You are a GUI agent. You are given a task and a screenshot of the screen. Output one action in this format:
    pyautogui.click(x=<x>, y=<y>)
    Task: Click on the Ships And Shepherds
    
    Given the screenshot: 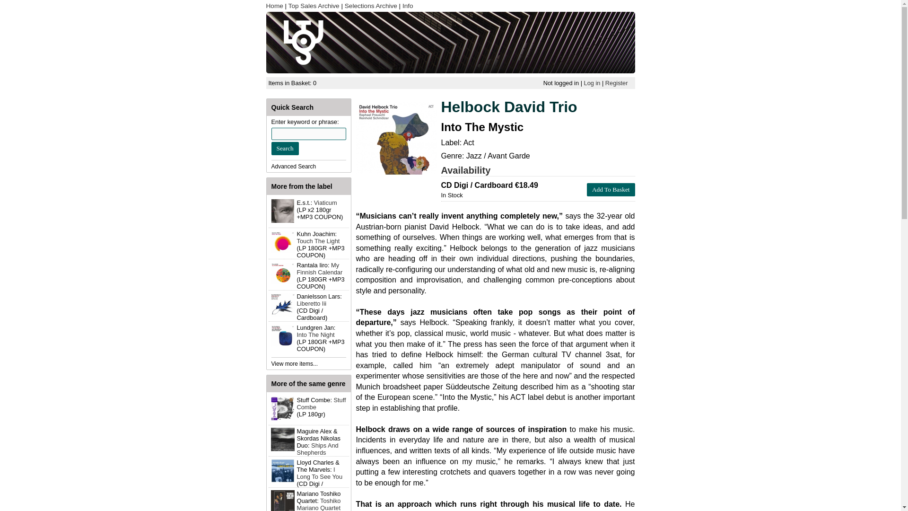 What is the action you would take?
    pyautogui.click(x=318, y=449)
    